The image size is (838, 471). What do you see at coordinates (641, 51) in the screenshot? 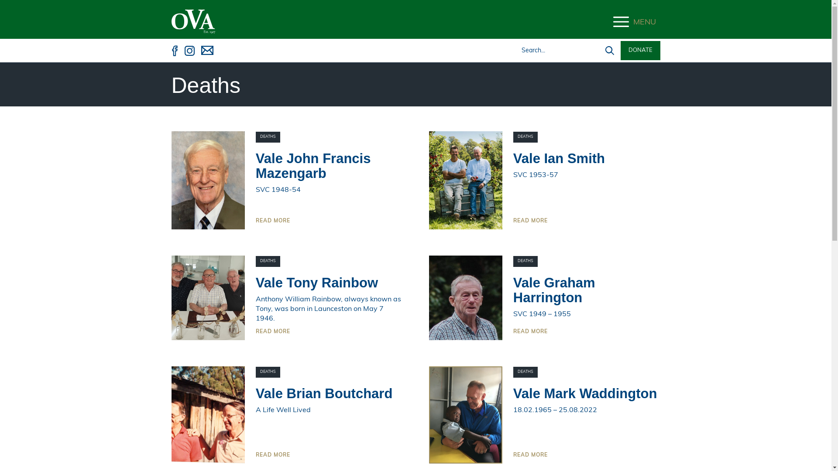
I see `DONATE` at bounding box center [641, 51].